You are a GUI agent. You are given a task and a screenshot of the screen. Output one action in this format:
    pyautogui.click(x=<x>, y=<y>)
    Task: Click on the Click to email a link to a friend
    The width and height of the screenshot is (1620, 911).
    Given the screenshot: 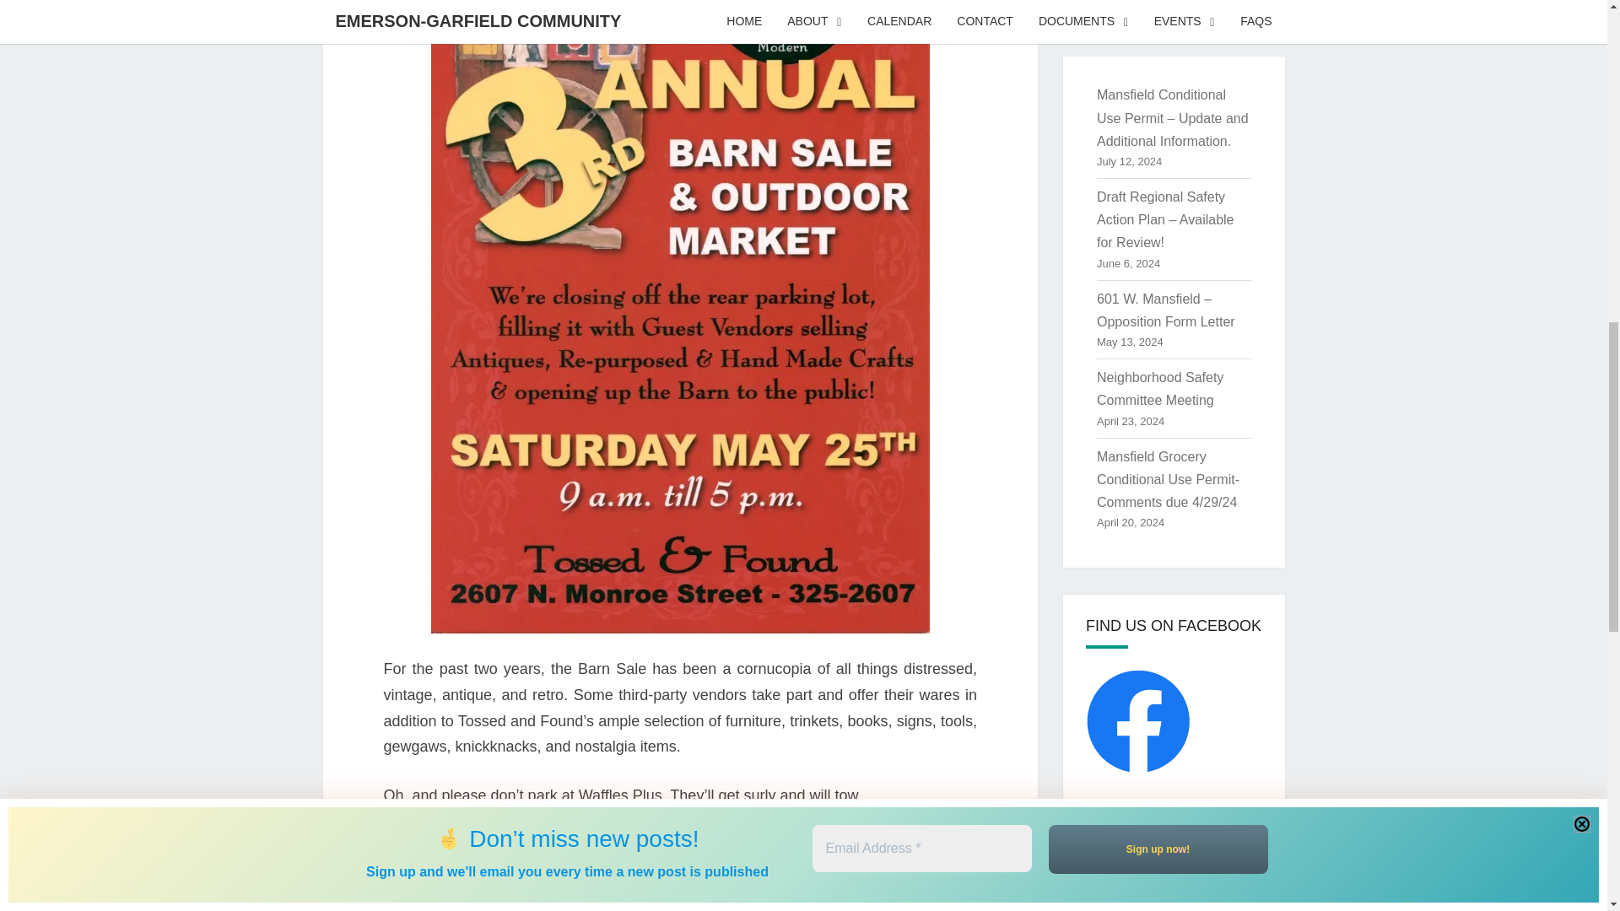 What is the action you would take?
    pyautogui.click(x=498, y=879)
    